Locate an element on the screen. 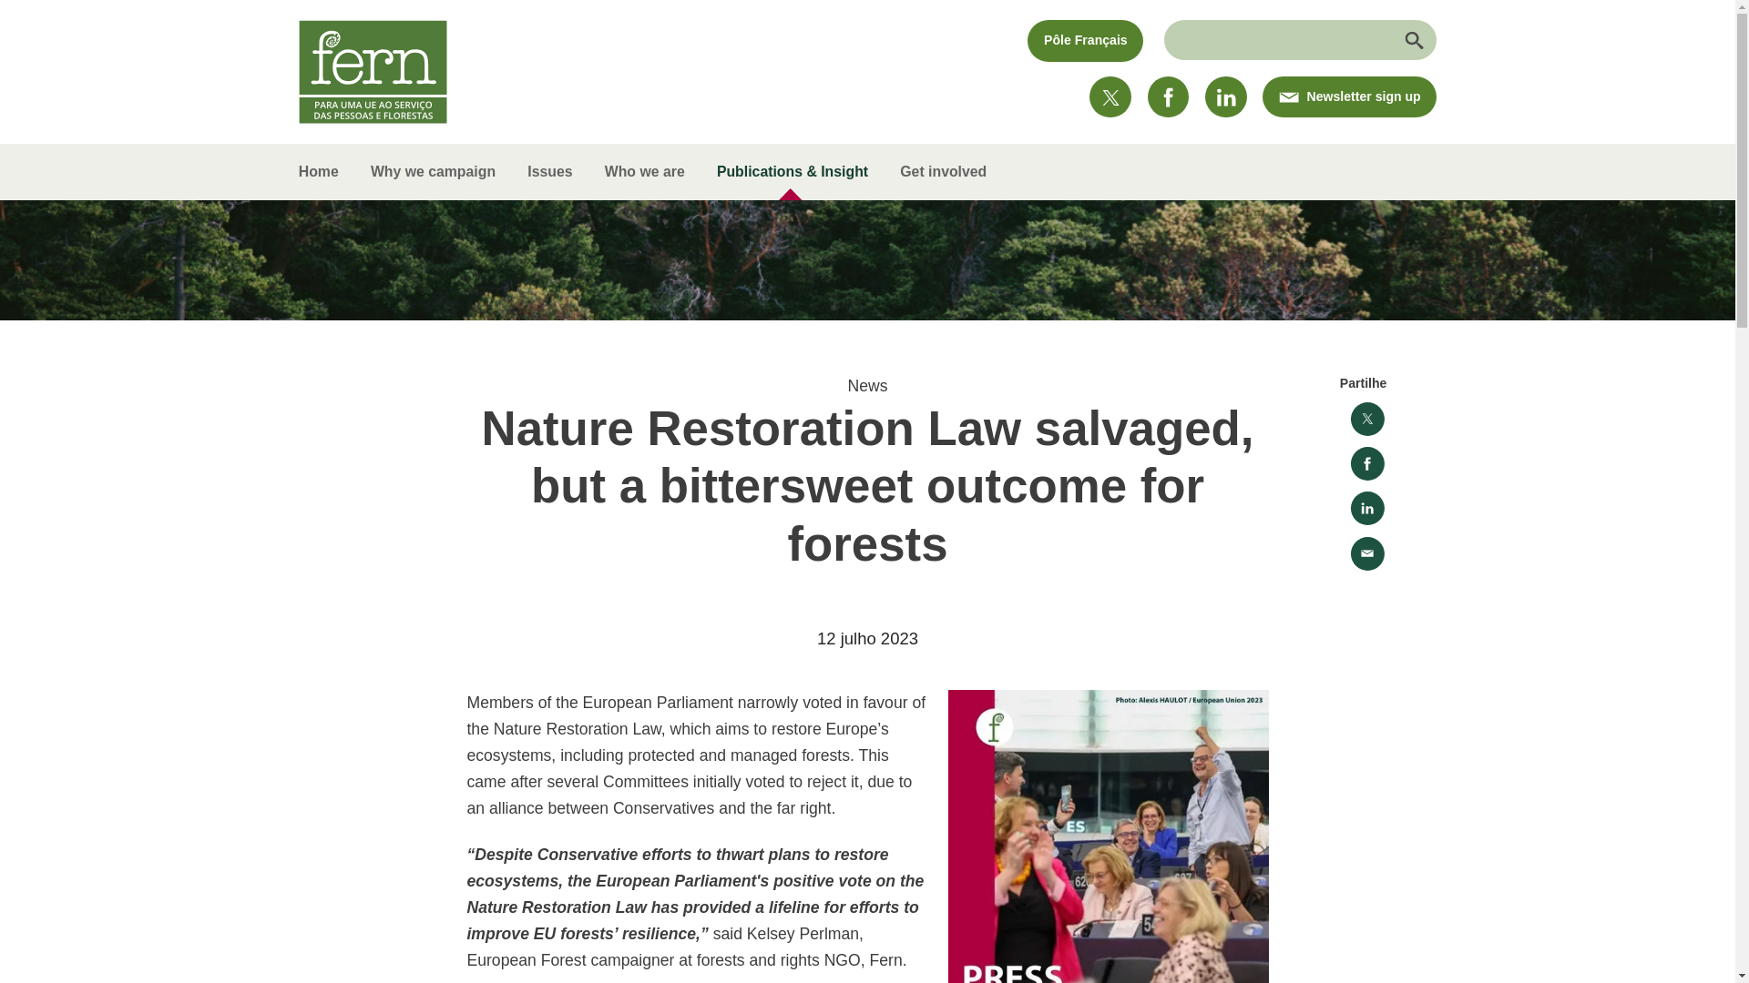 The image size is (1749, 983). Twitter is located at coordinates (1110, 96).